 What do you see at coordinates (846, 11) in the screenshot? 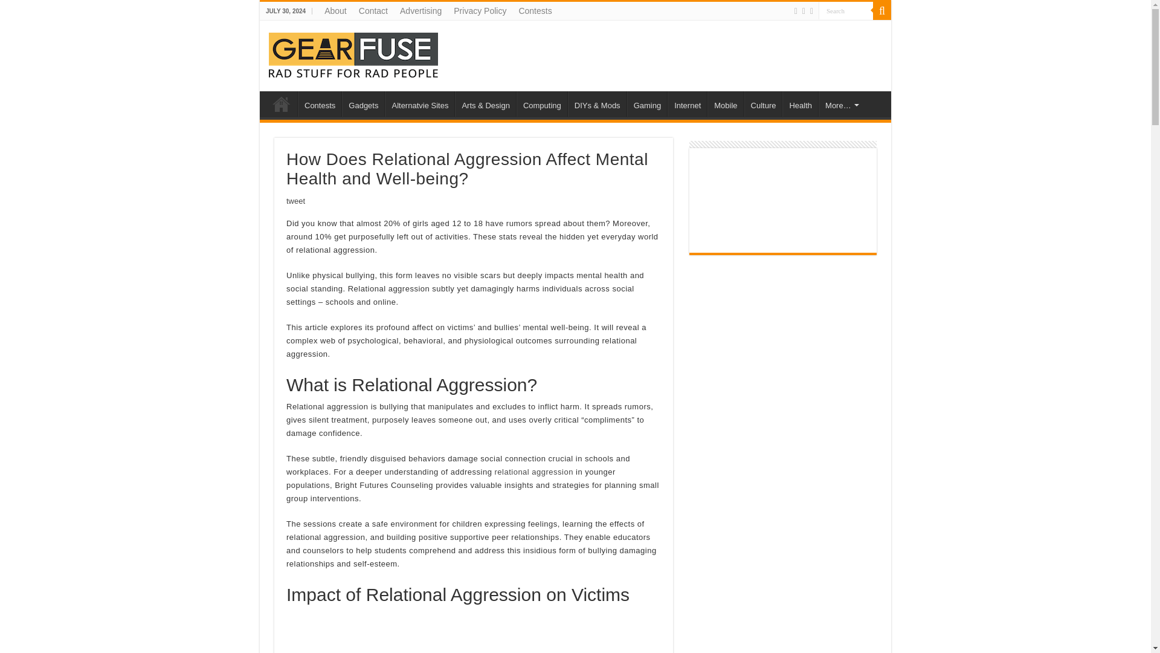
I see `Search` at bounding box center [846, 11].